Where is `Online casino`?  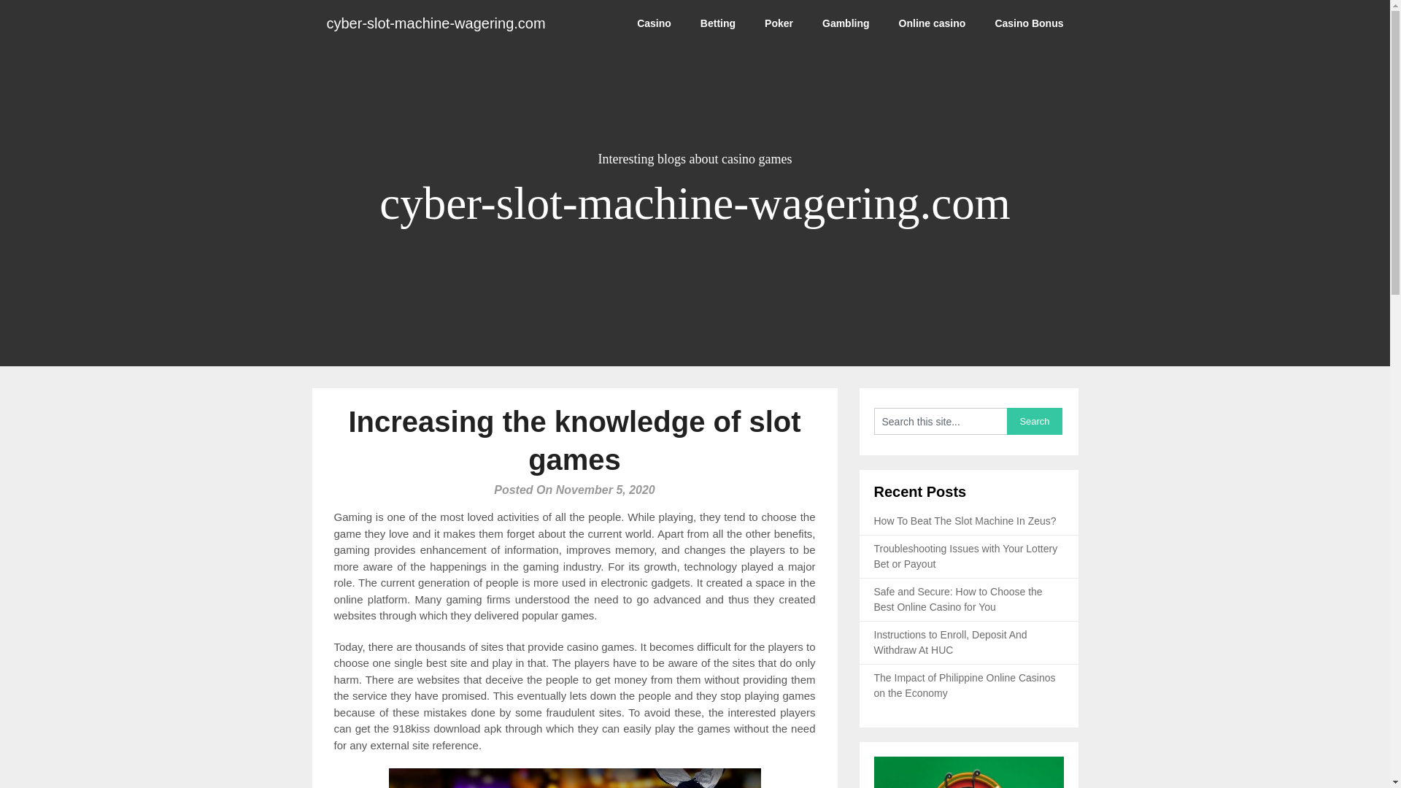 Online casino is located at coordinates (933, 23).